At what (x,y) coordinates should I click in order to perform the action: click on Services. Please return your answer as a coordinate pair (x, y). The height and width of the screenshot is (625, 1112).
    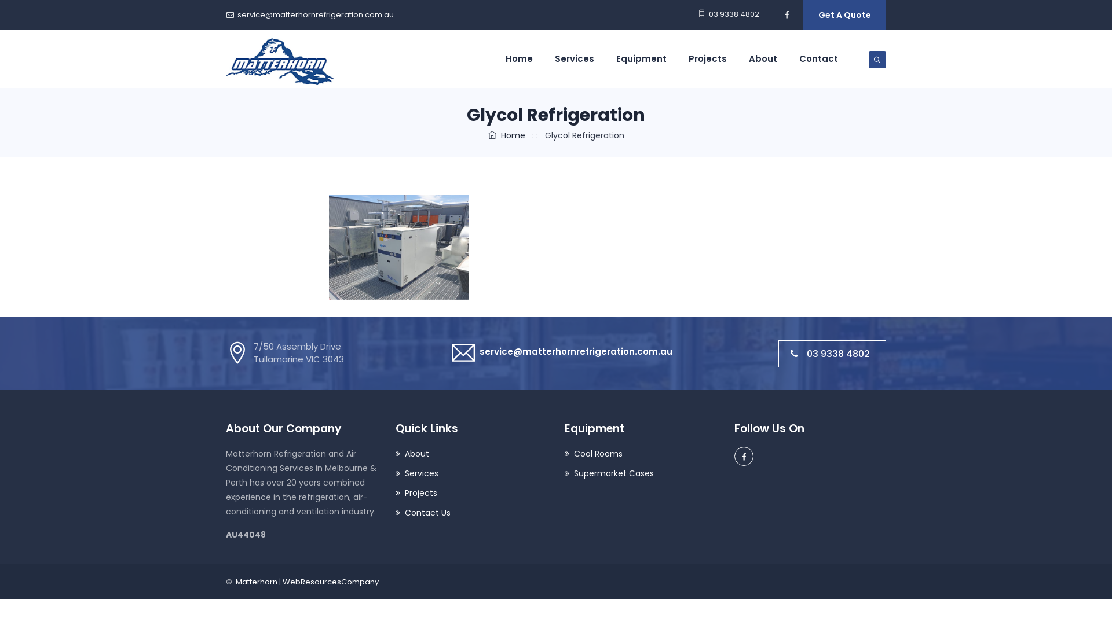
    Looking at the image, I should click on (575, 59).